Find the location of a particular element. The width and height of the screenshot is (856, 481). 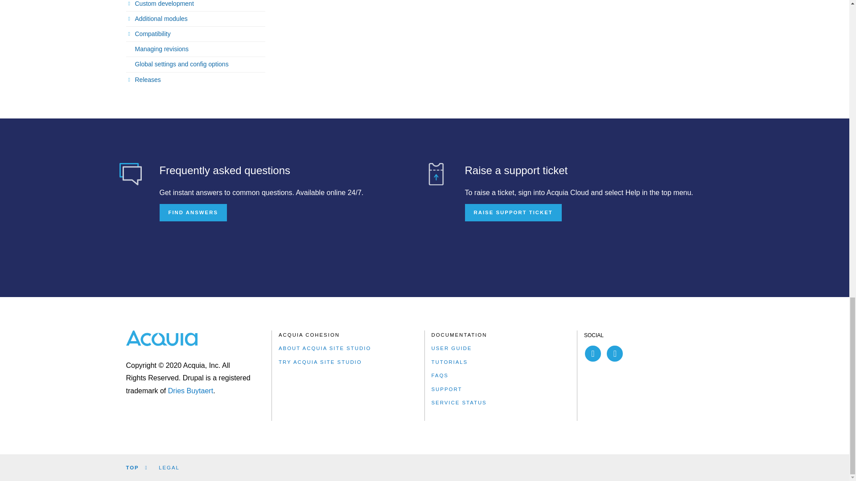

Raise a ticket icon is located at coordinates (436, 174).